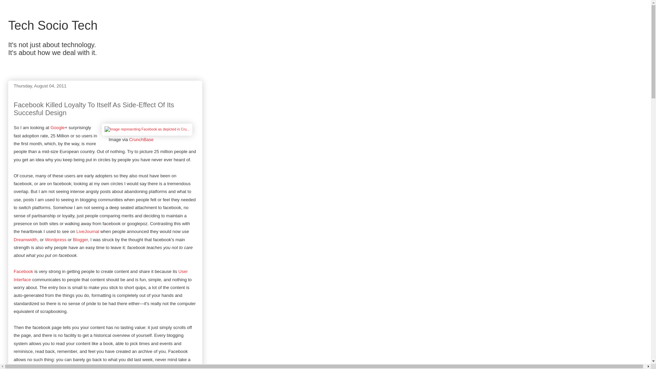  I want to click on Blogger, so click(80, 240).